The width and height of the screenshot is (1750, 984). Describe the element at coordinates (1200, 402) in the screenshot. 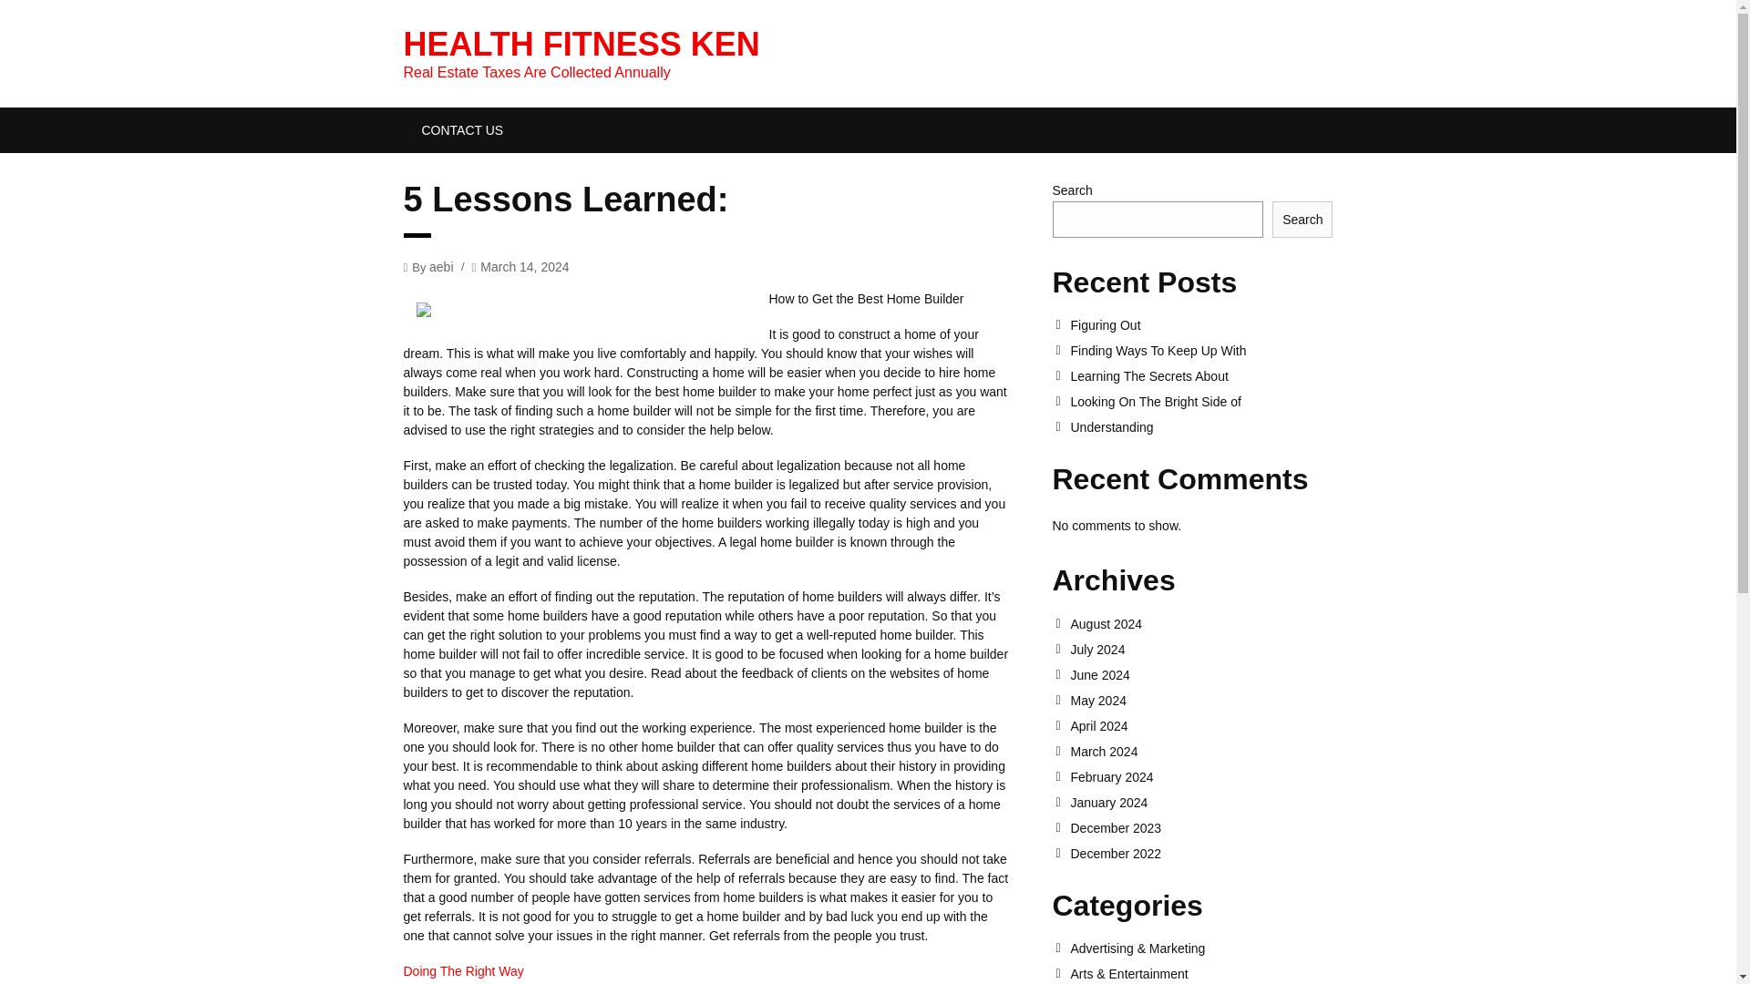

I see `Looking On The Bright Side of` at that location.